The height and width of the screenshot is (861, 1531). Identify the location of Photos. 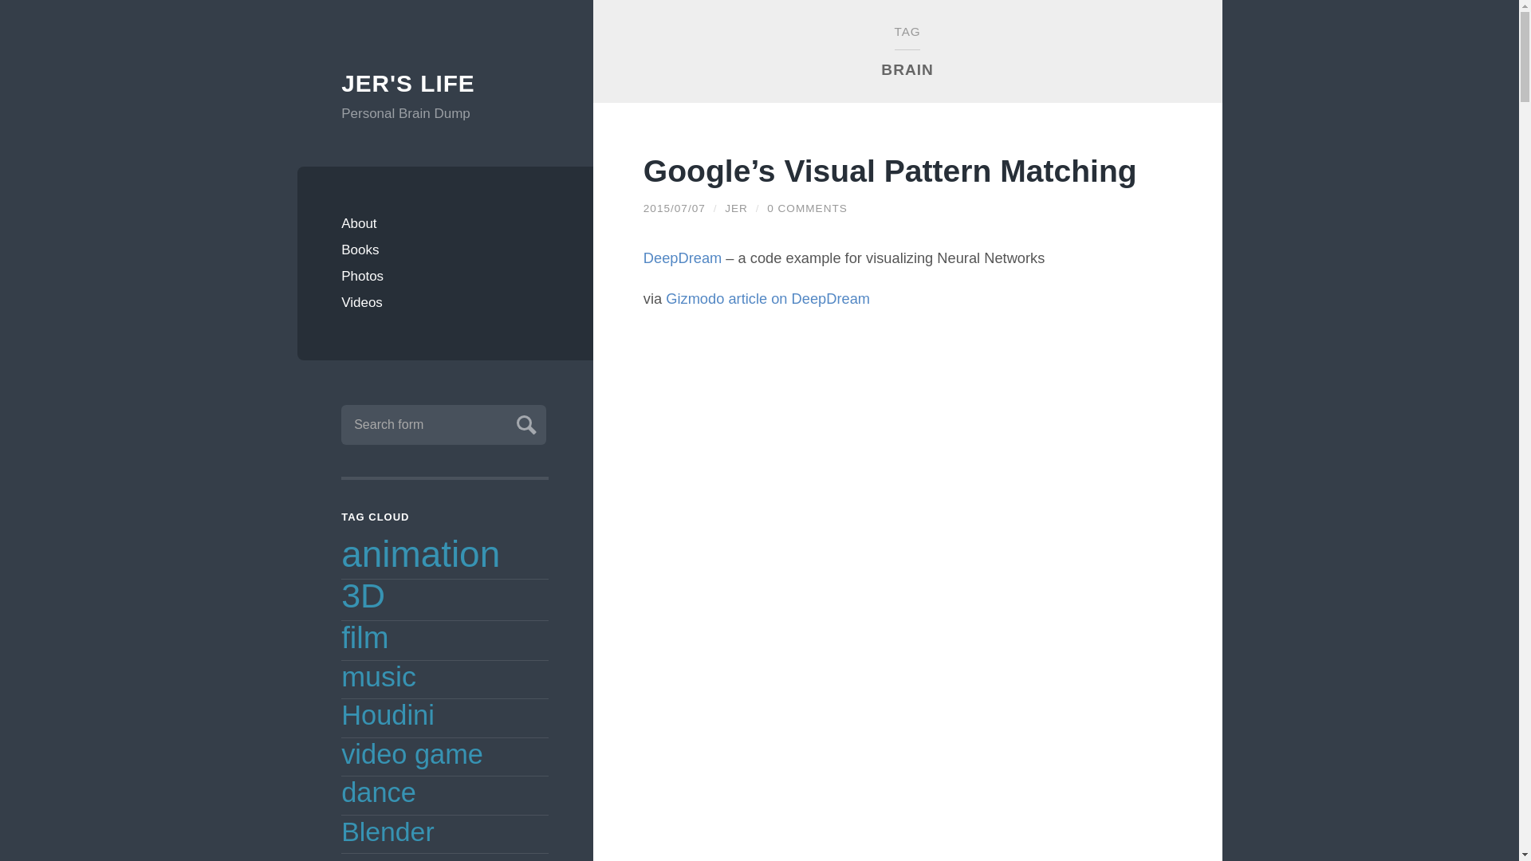
(445, 276).